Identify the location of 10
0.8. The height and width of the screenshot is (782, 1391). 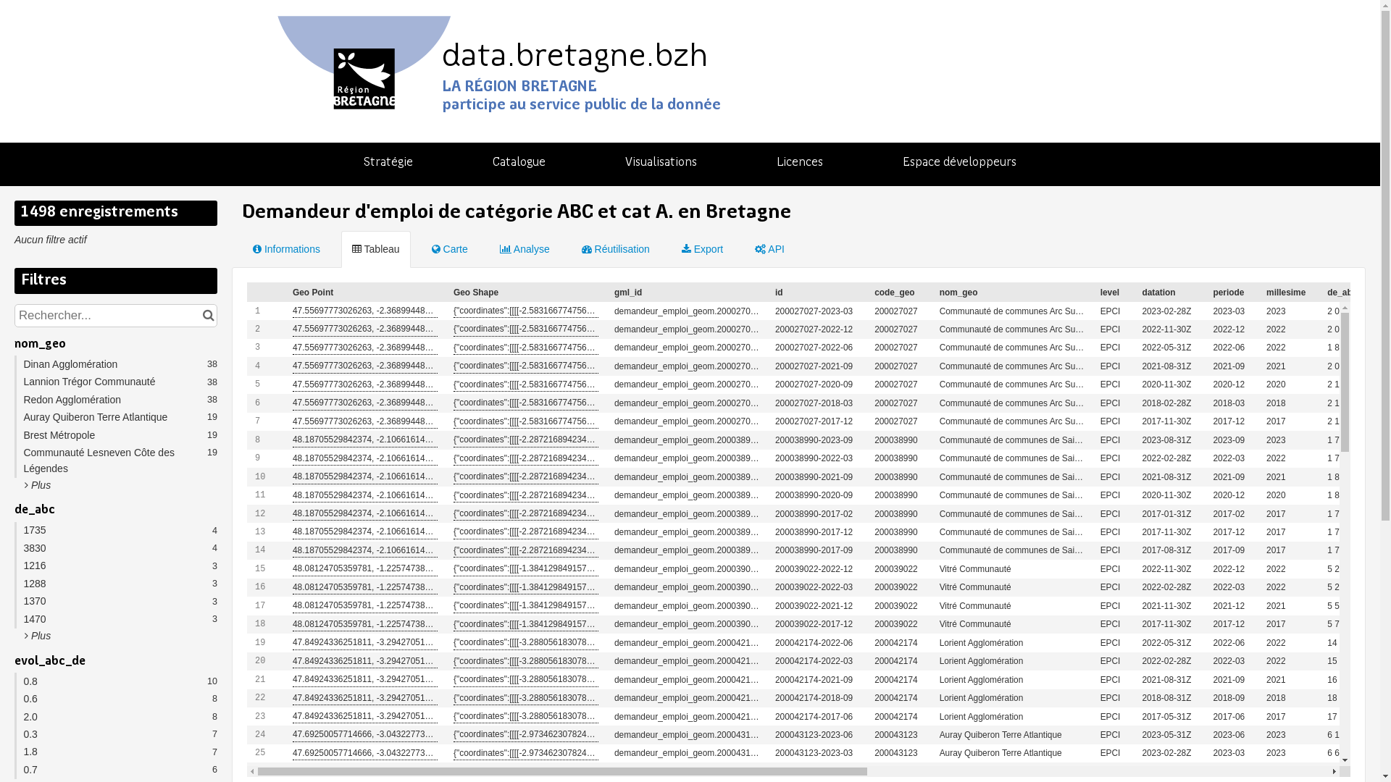
(116, 681).